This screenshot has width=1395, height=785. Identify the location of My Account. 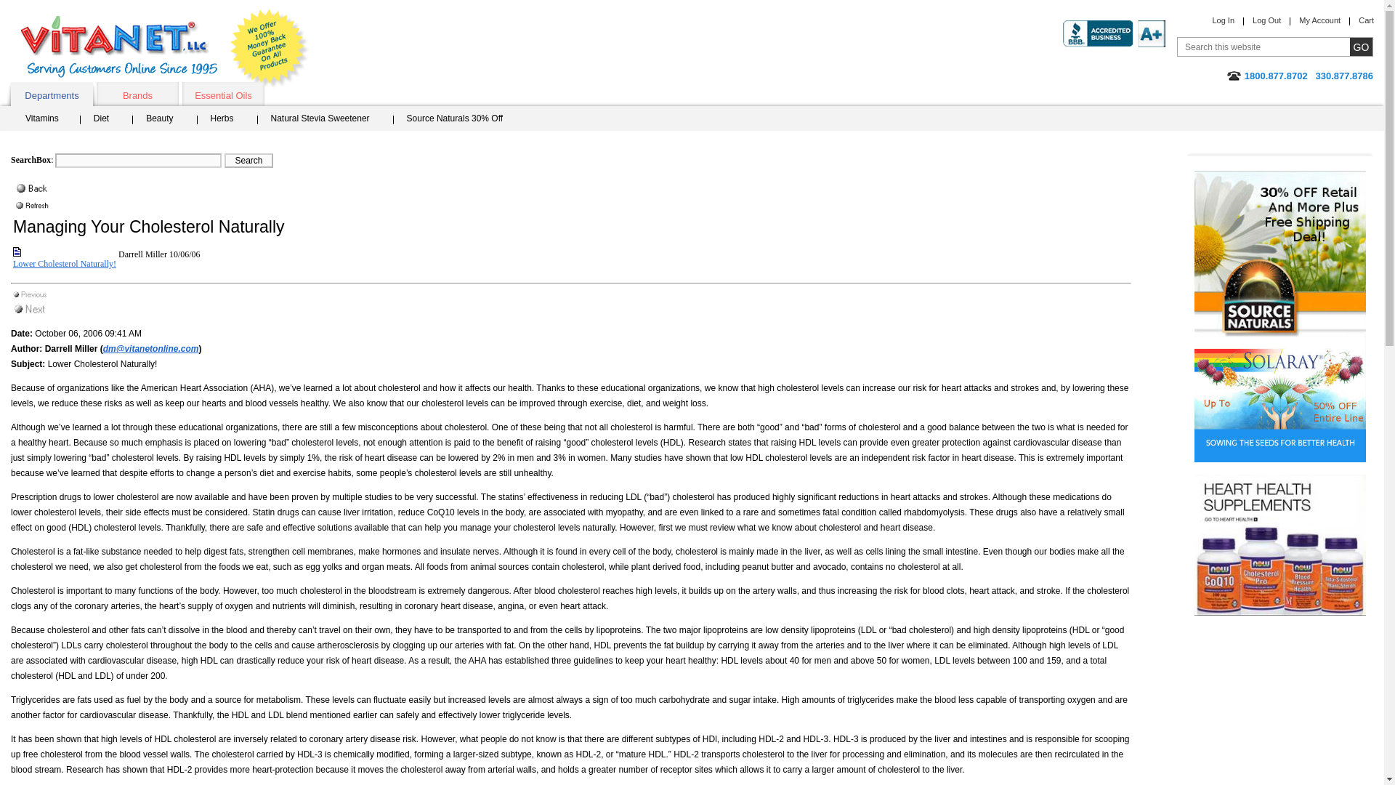
(1319, 20).